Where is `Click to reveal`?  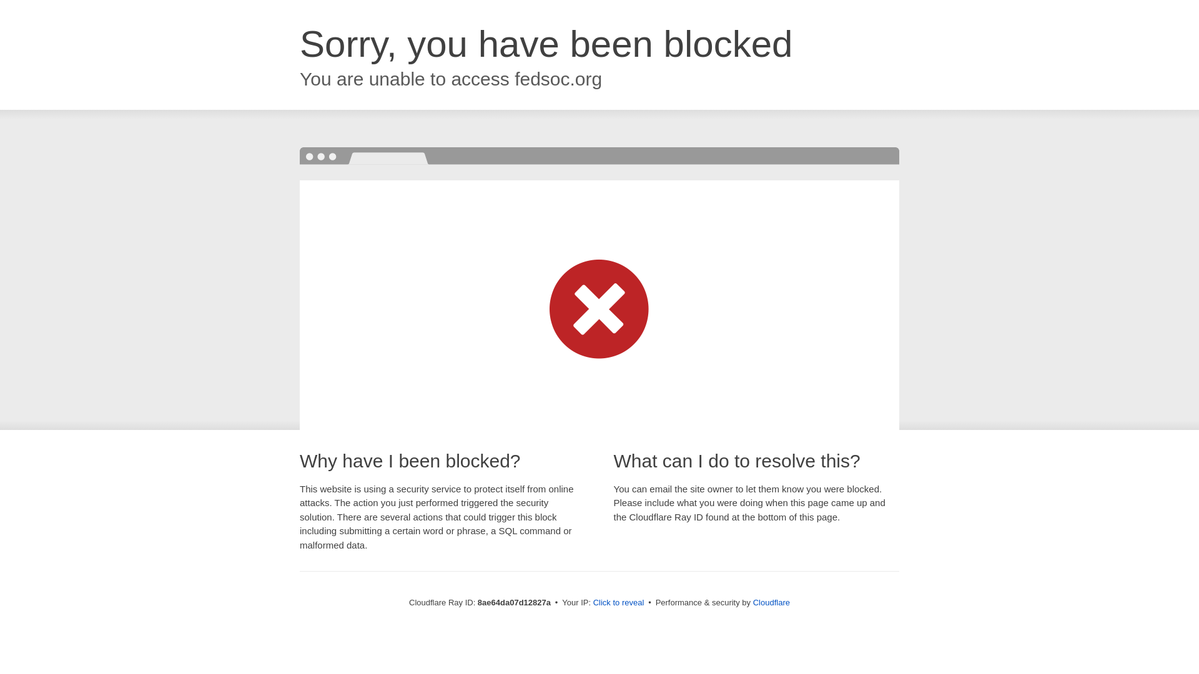
Click to reveal is located at coordinates (619, 603).